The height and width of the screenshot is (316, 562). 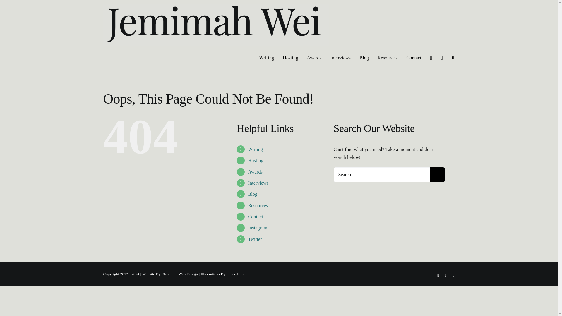 I want to click on Interviews, so click(x=258, y=183).